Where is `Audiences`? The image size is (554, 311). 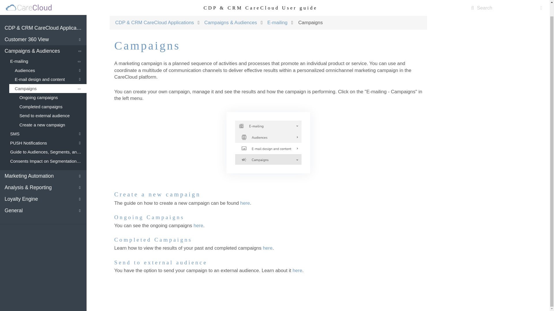 Audiences is located at coordinates (48, 58).